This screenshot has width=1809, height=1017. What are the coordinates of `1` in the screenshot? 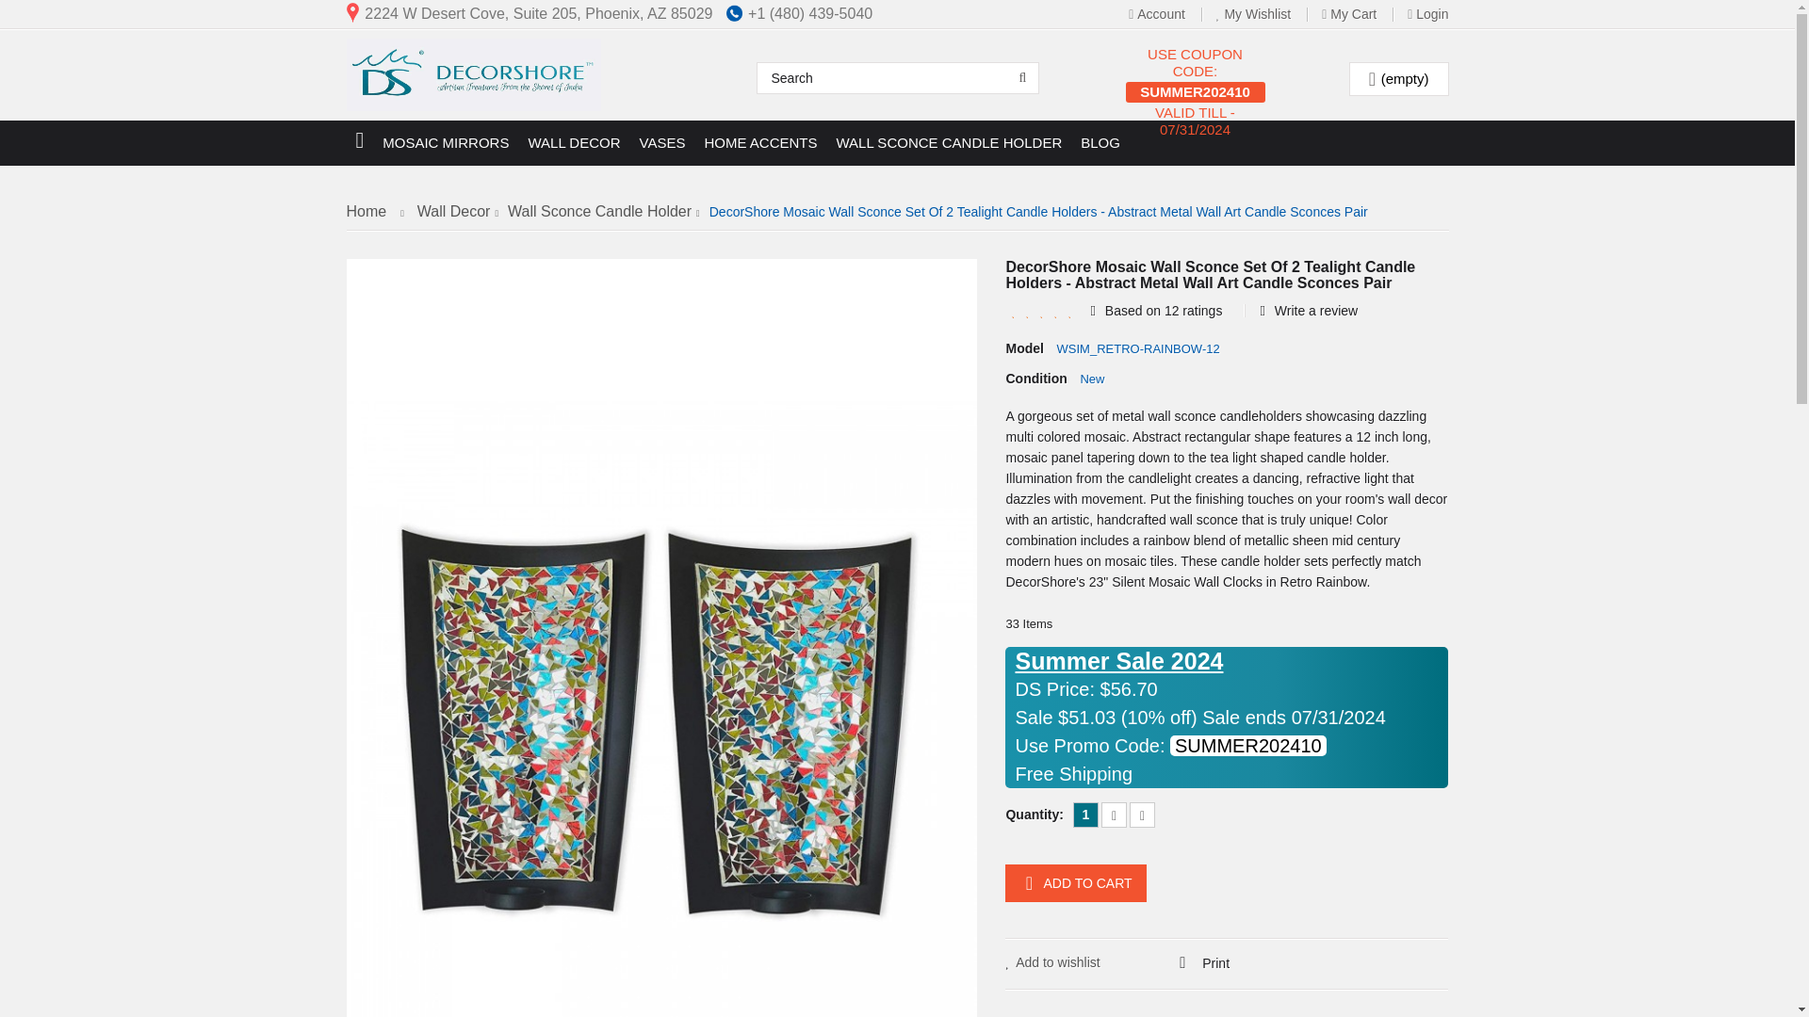 It's located at (1085, 815).